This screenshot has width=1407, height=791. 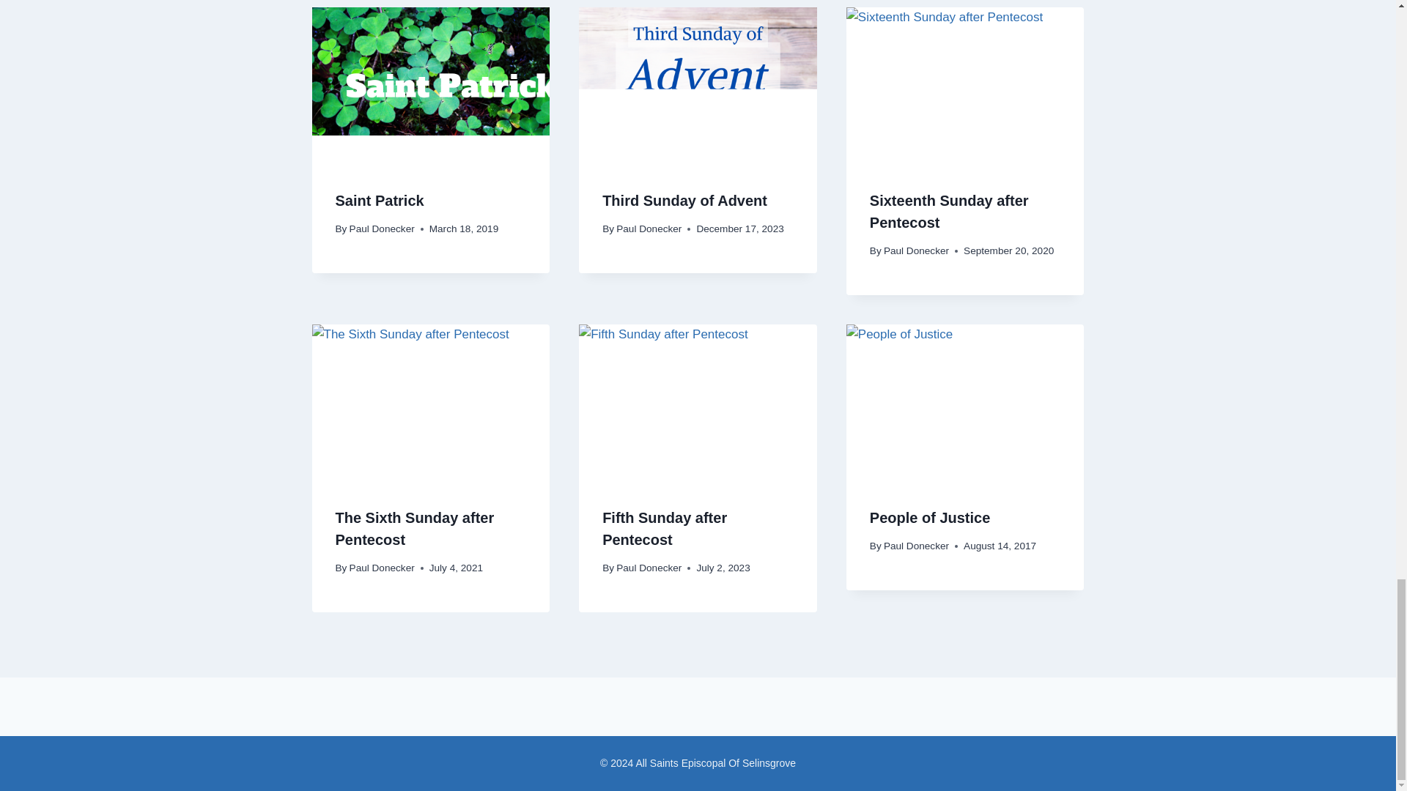 What do you see at coordinates (648, 229) in the screenshot?
I see `Paul Donecker` at bounding box center [648, 229].